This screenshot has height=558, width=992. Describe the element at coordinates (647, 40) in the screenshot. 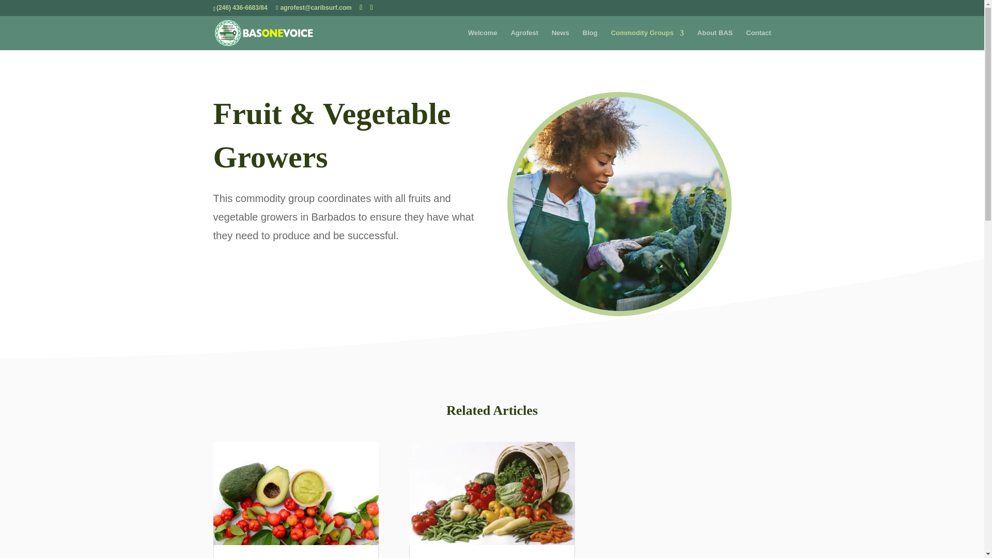

I see `Commodity Groups` at that location.